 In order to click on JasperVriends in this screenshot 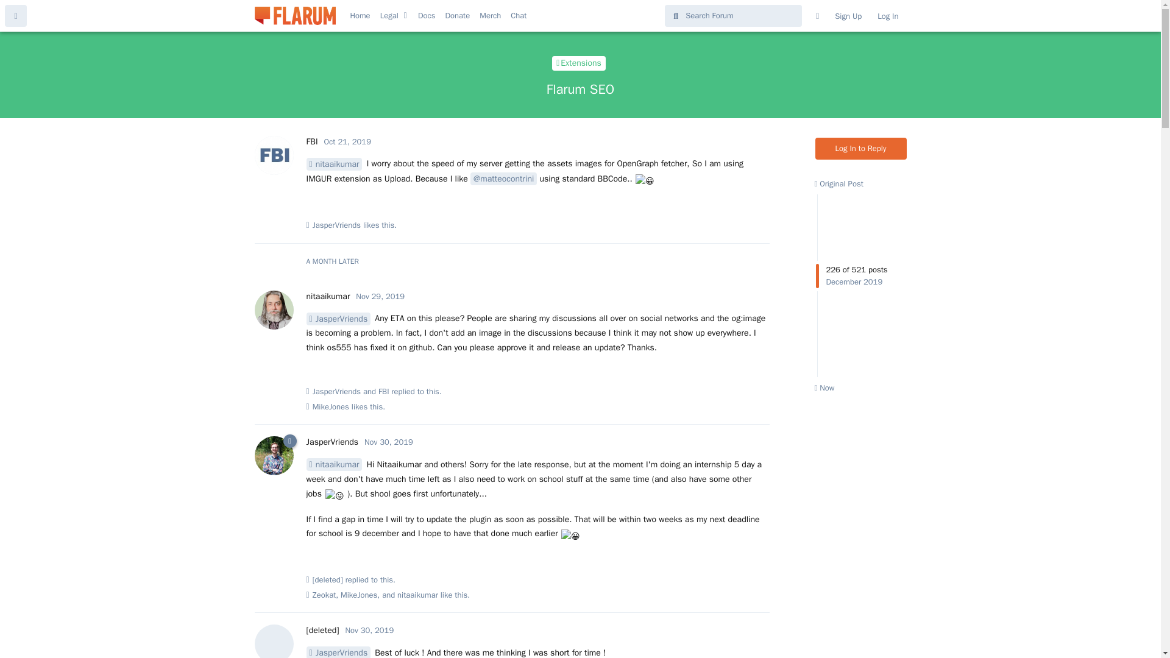, I will do `click(338, 319)`.